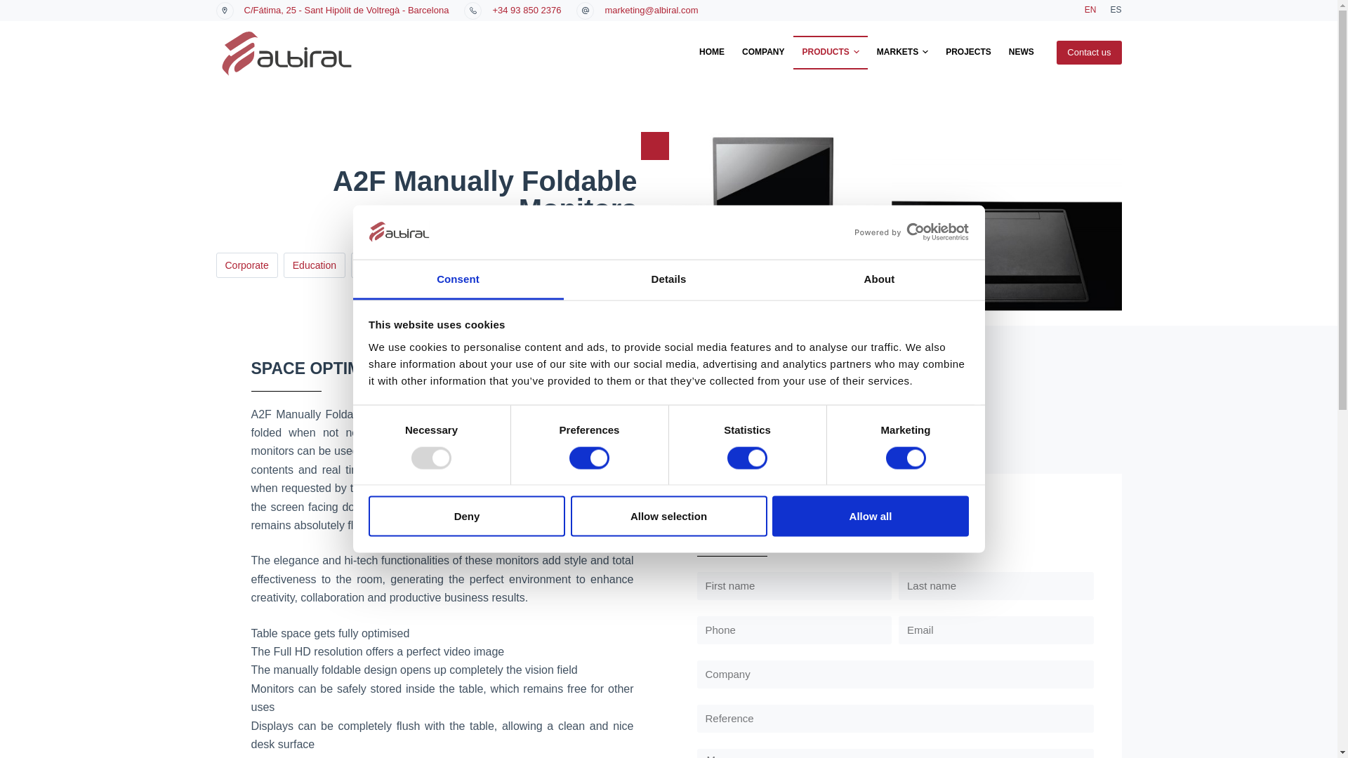  What do you see at coordinates (831, 53) in the screenshot?
I see `PRODUCTS` at bounding box center [831, 53].